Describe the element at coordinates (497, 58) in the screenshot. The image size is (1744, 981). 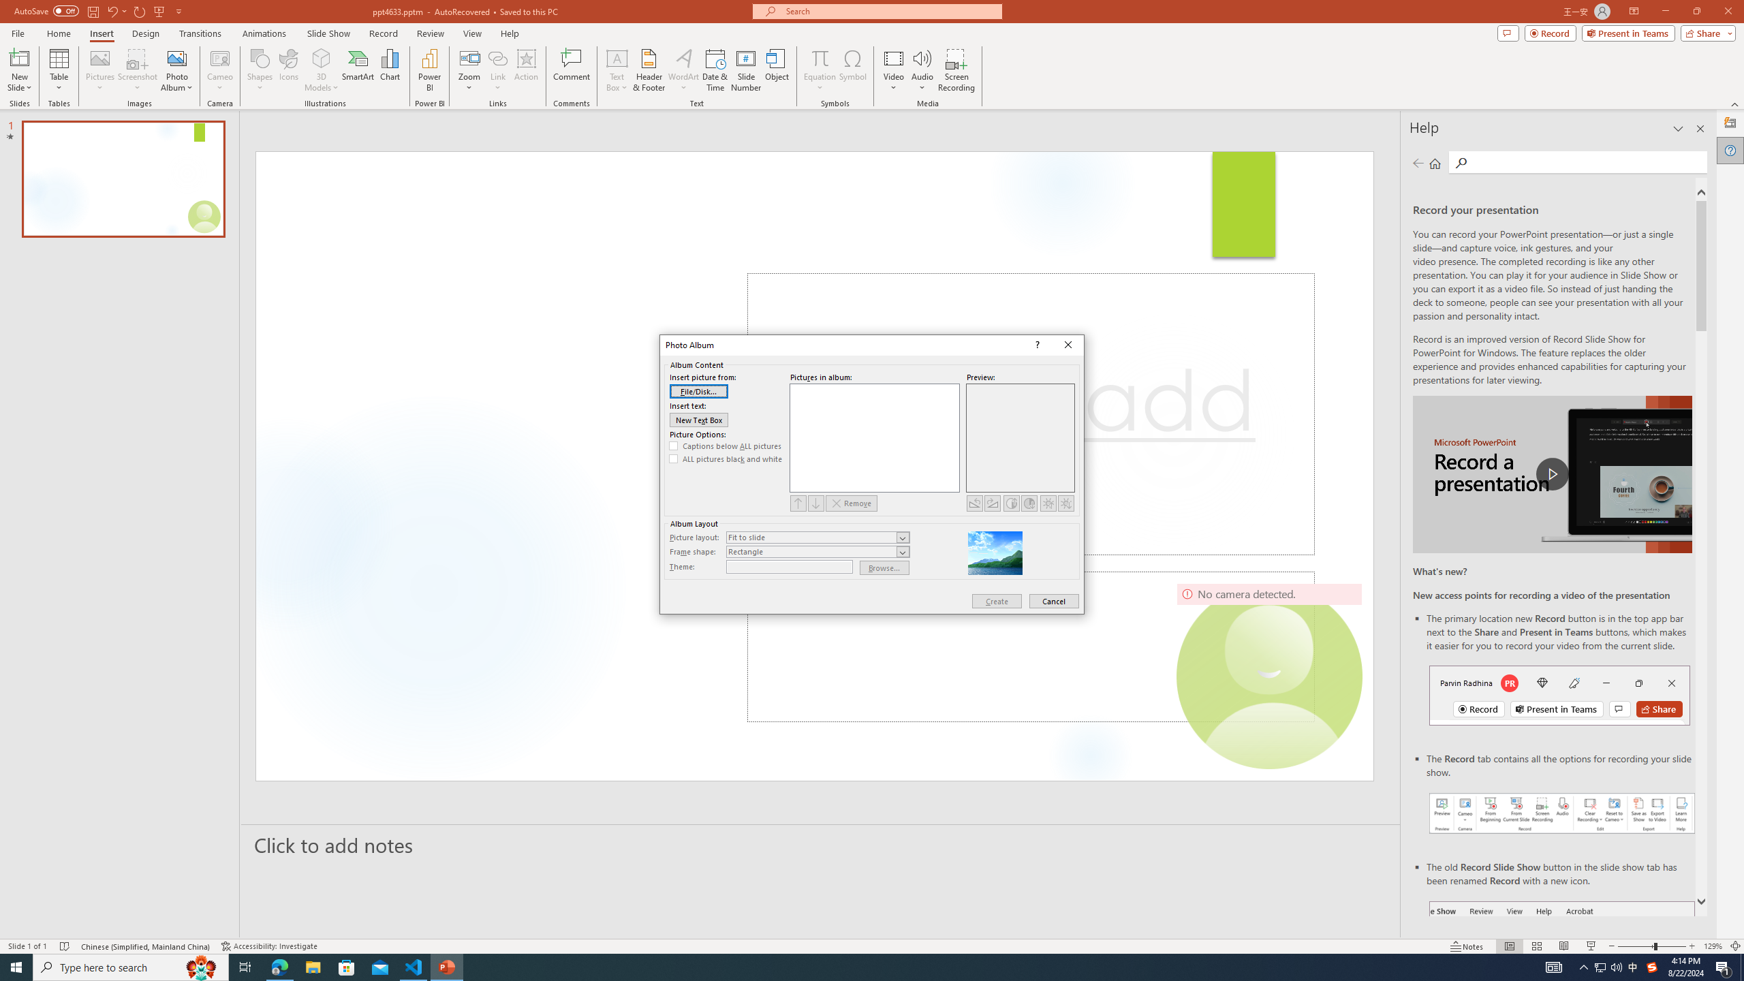
I see `Link` at that location.